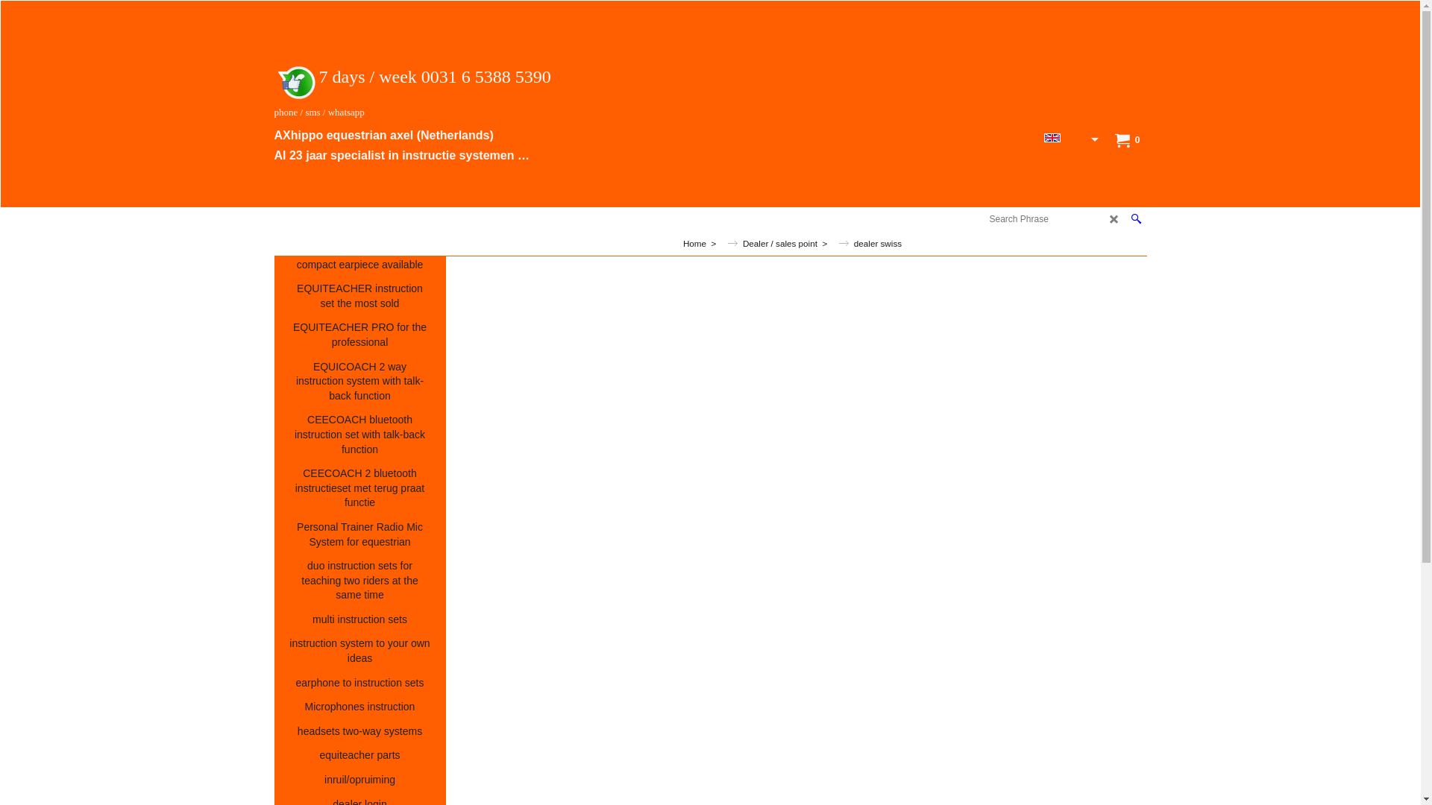  Describe the element at coordinates (360, 781) in the screenshot. I see `inruil/opruiming` at that location.